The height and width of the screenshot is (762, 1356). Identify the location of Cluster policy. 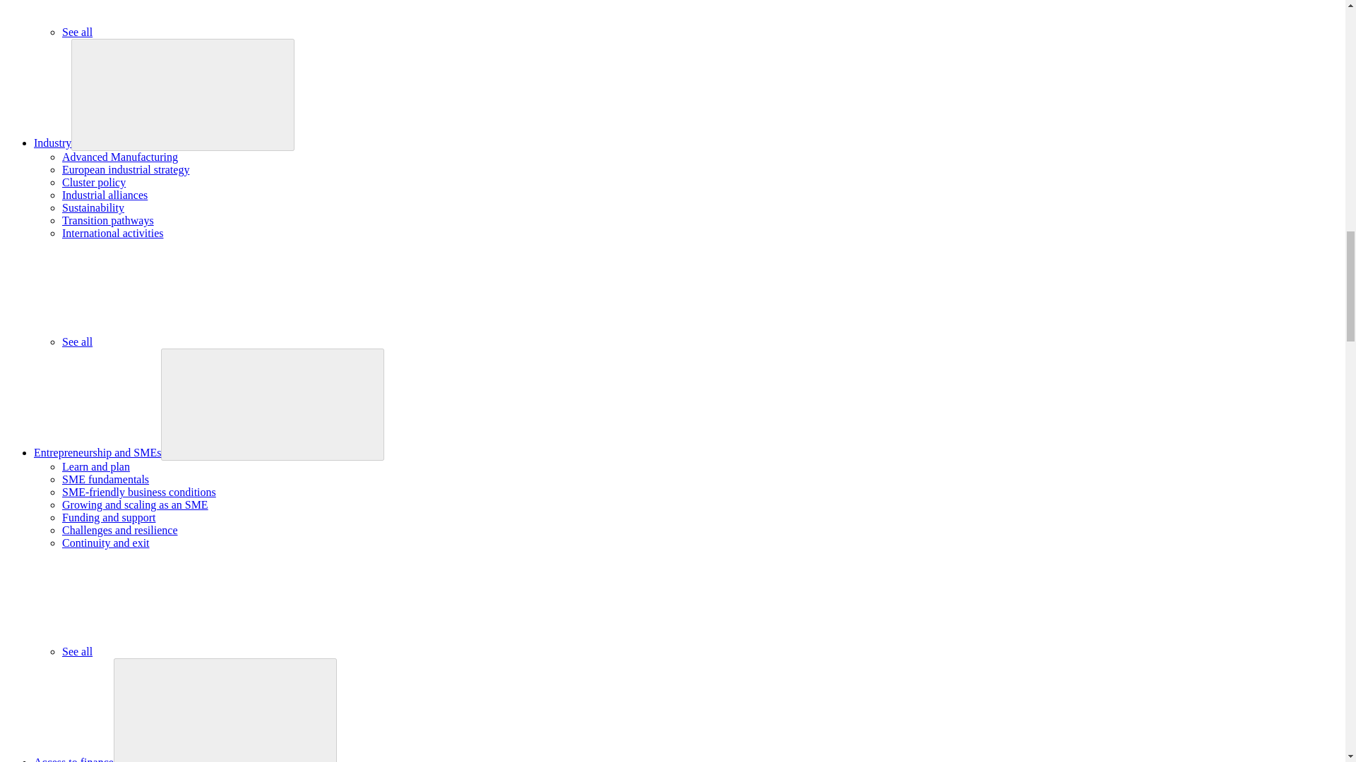
(94, 182).